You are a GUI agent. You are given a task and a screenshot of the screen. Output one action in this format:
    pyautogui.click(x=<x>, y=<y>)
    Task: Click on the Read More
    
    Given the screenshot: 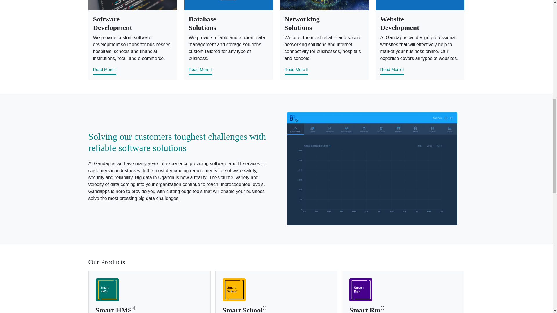 What is the action you would take?
    pyautogui.click(x=200, y=71)
    